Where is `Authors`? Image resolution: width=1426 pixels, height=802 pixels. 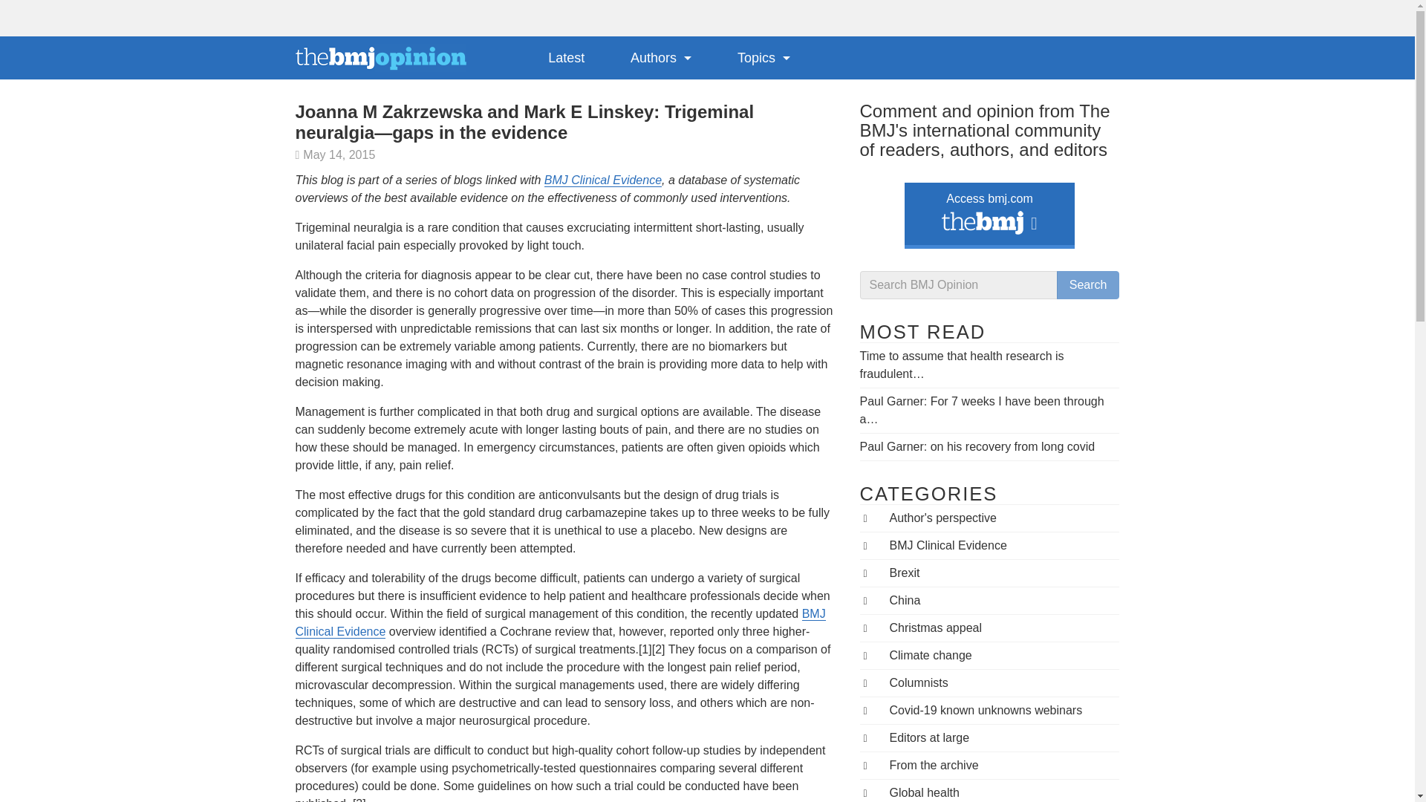 Authors is located at coordinates (661, 57).